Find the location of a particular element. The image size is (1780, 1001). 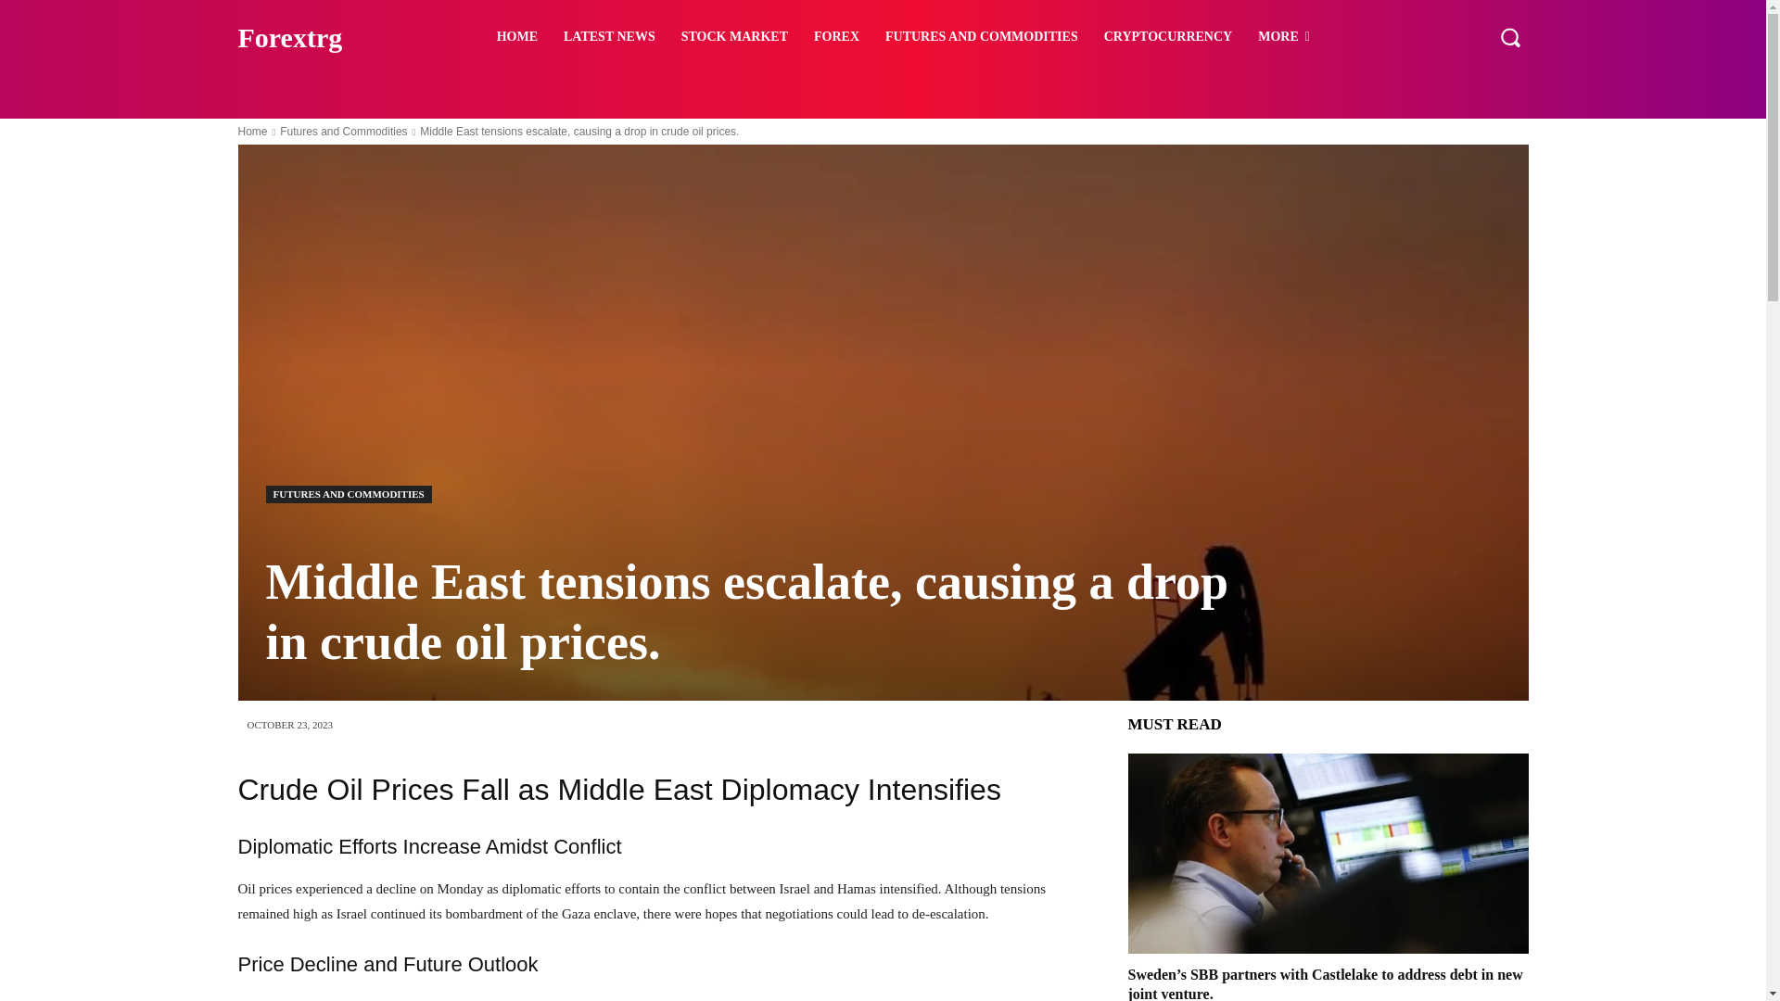

Forextrg is located at coordinates (334, 37).